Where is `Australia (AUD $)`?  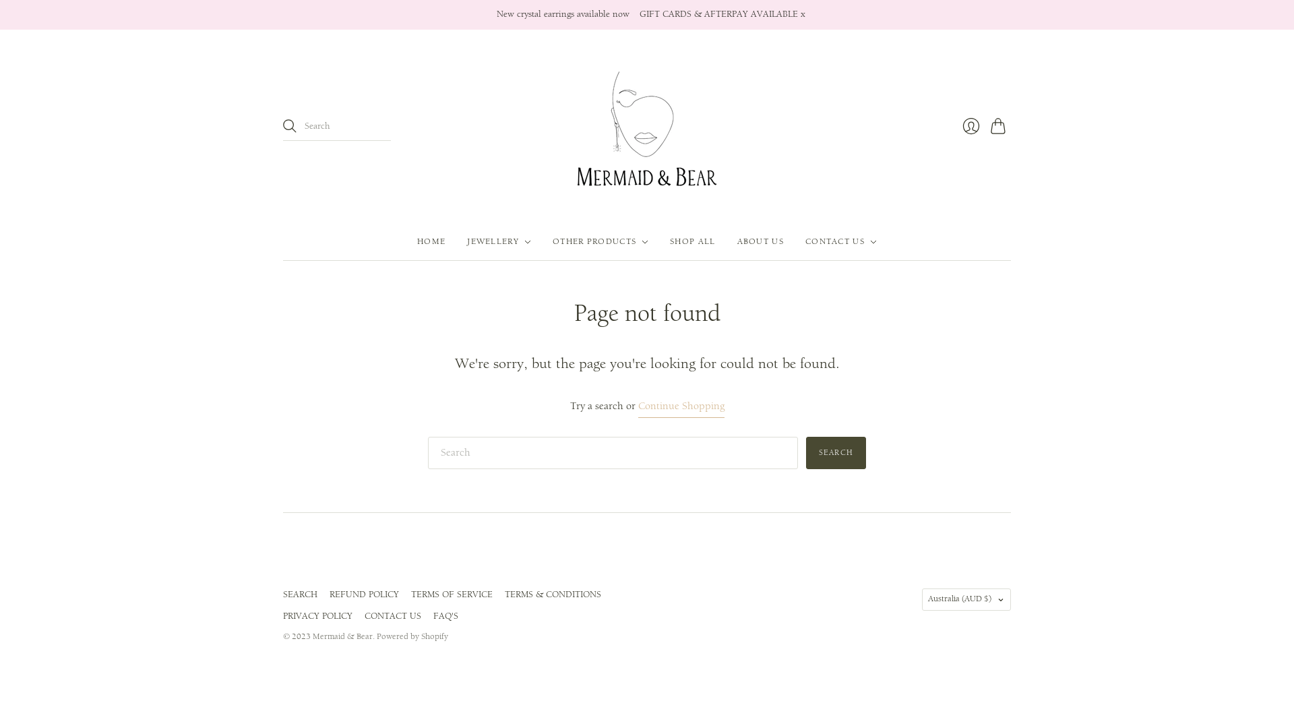
Australia (AUD $) is located at coordinates (966, 600).